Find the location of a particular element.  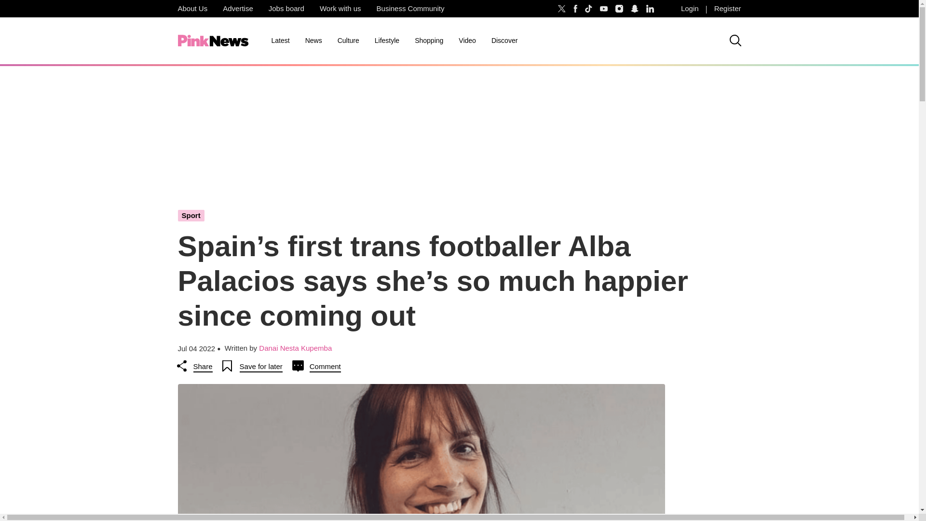

Advertise is located at coordinates (238, 9).